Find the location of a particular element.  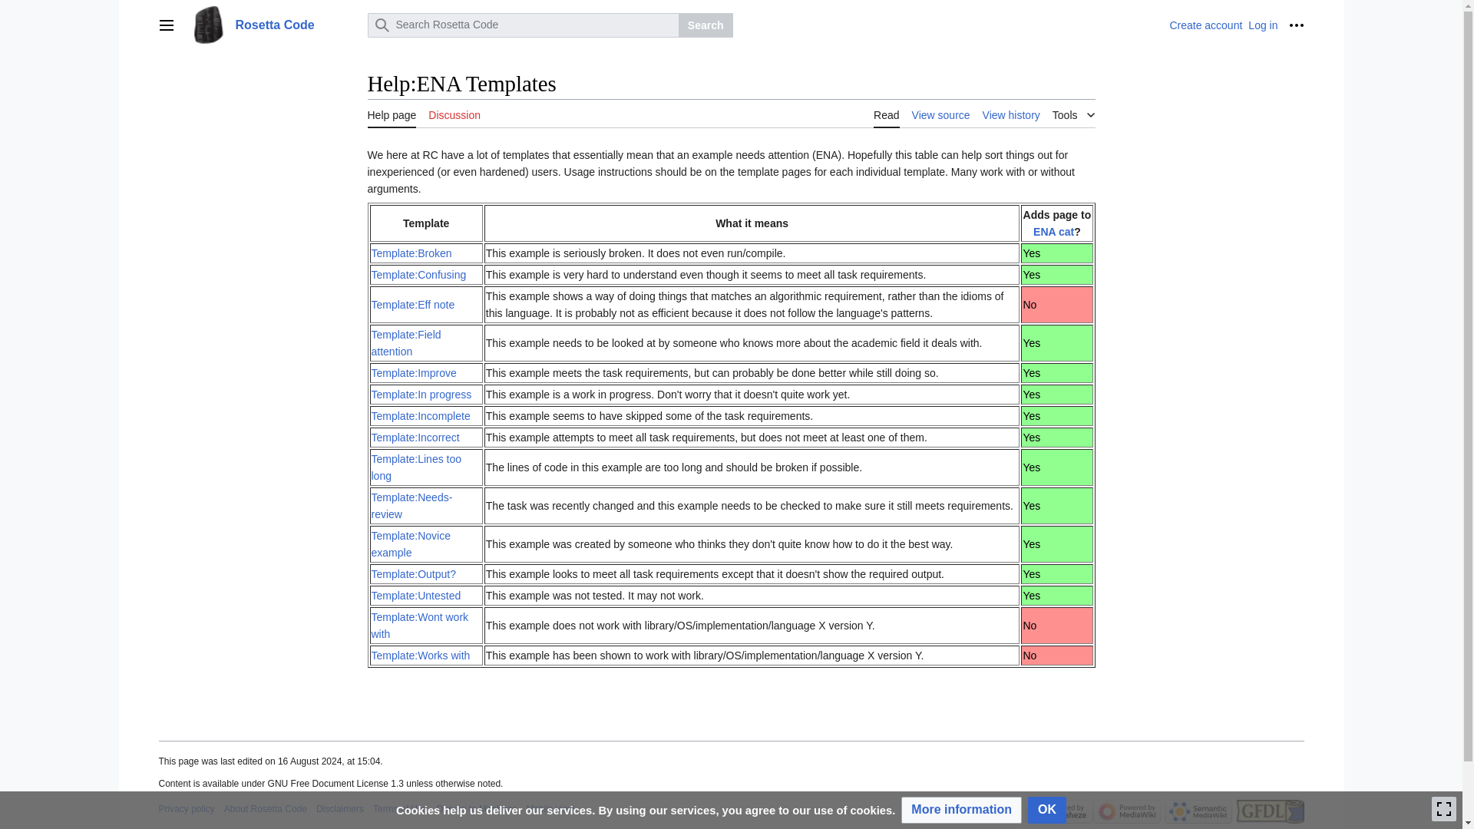

View source is located at coordinates (941, 114).